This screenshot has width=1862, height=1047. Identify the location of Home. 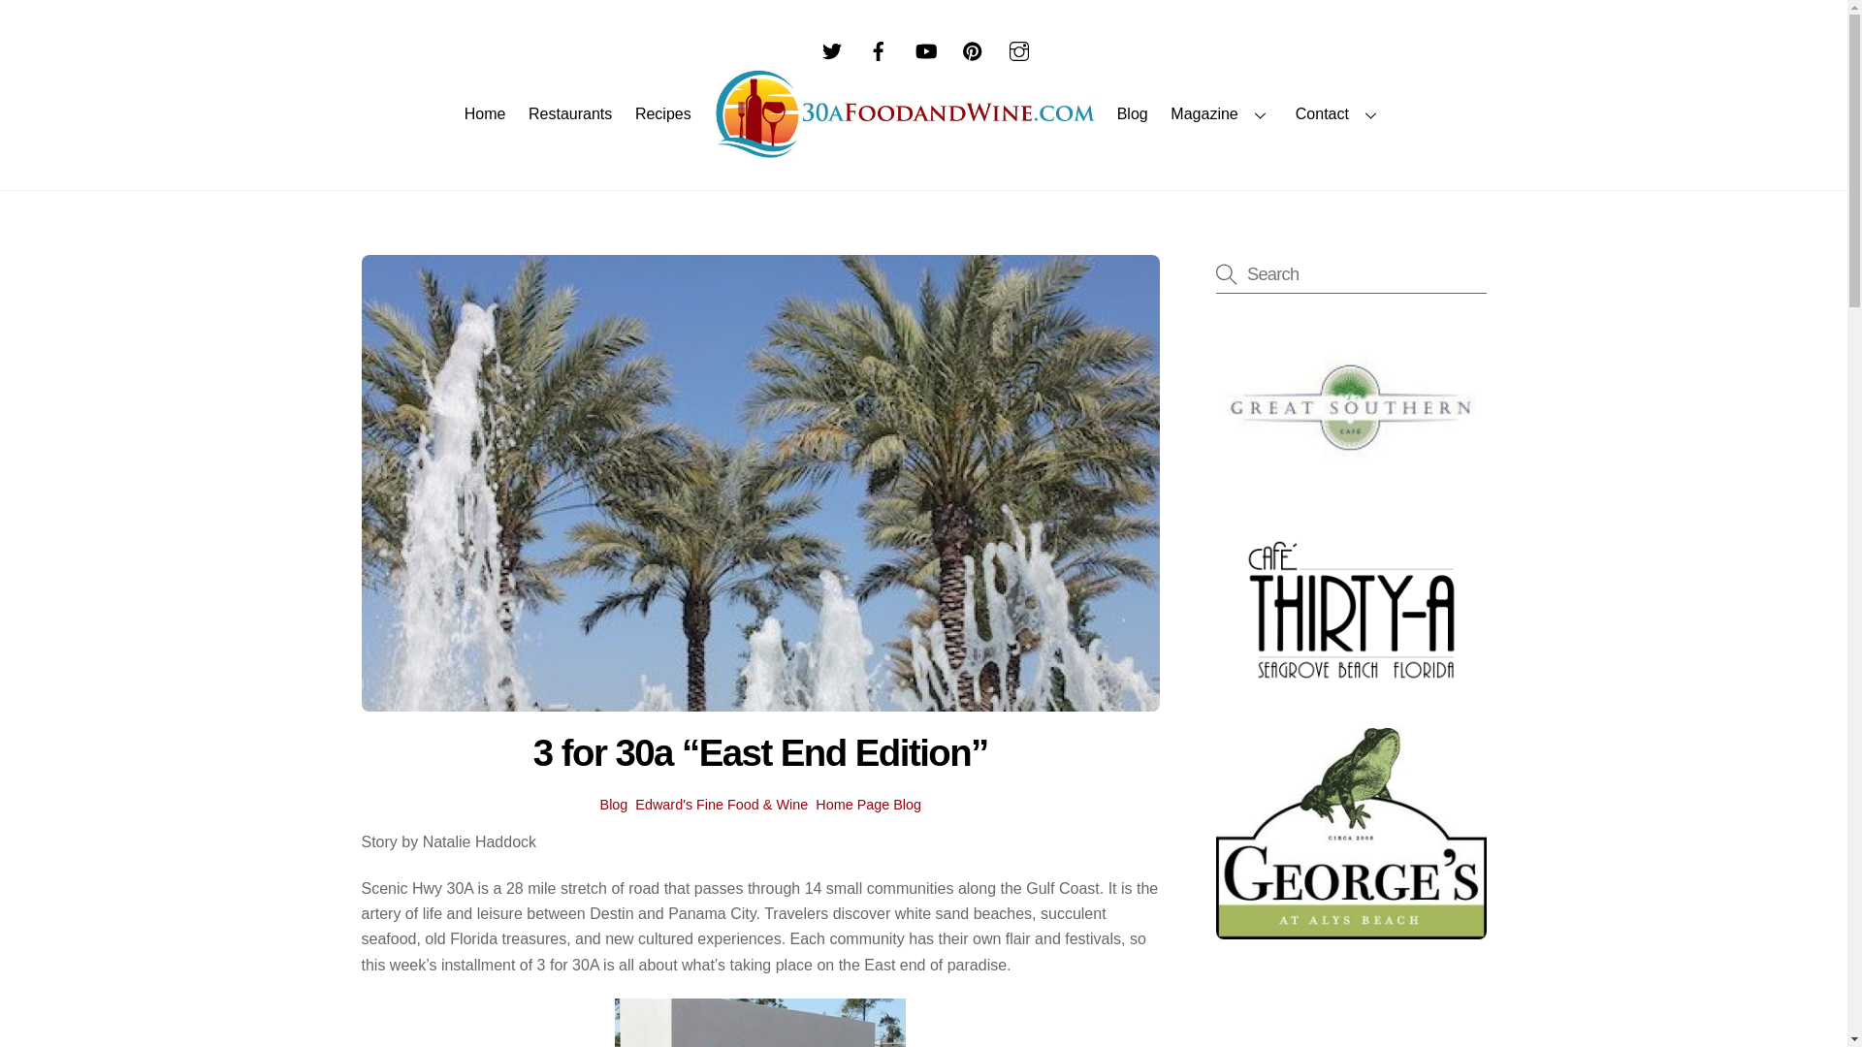
(485, 114).